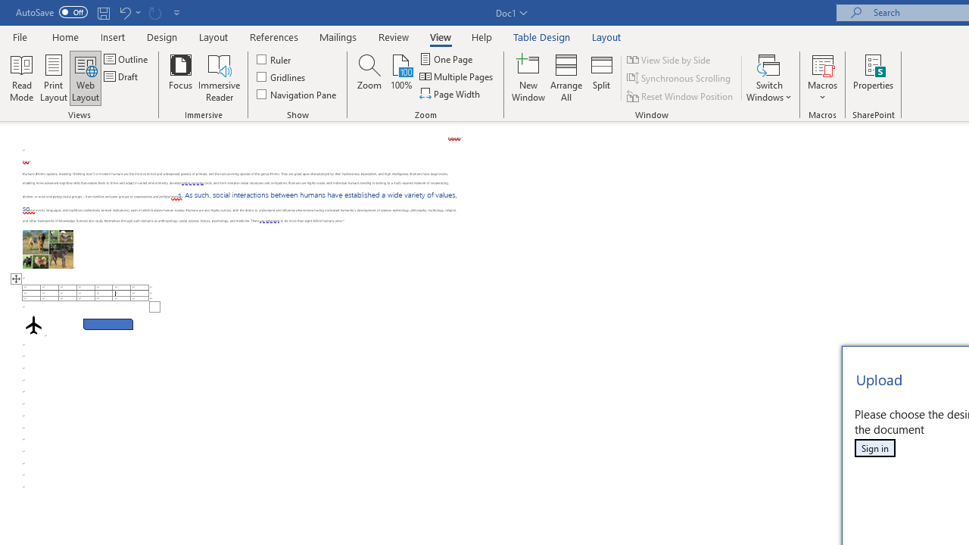 The image size is (969, 545). I want to click on New Window, so click(528, 77).